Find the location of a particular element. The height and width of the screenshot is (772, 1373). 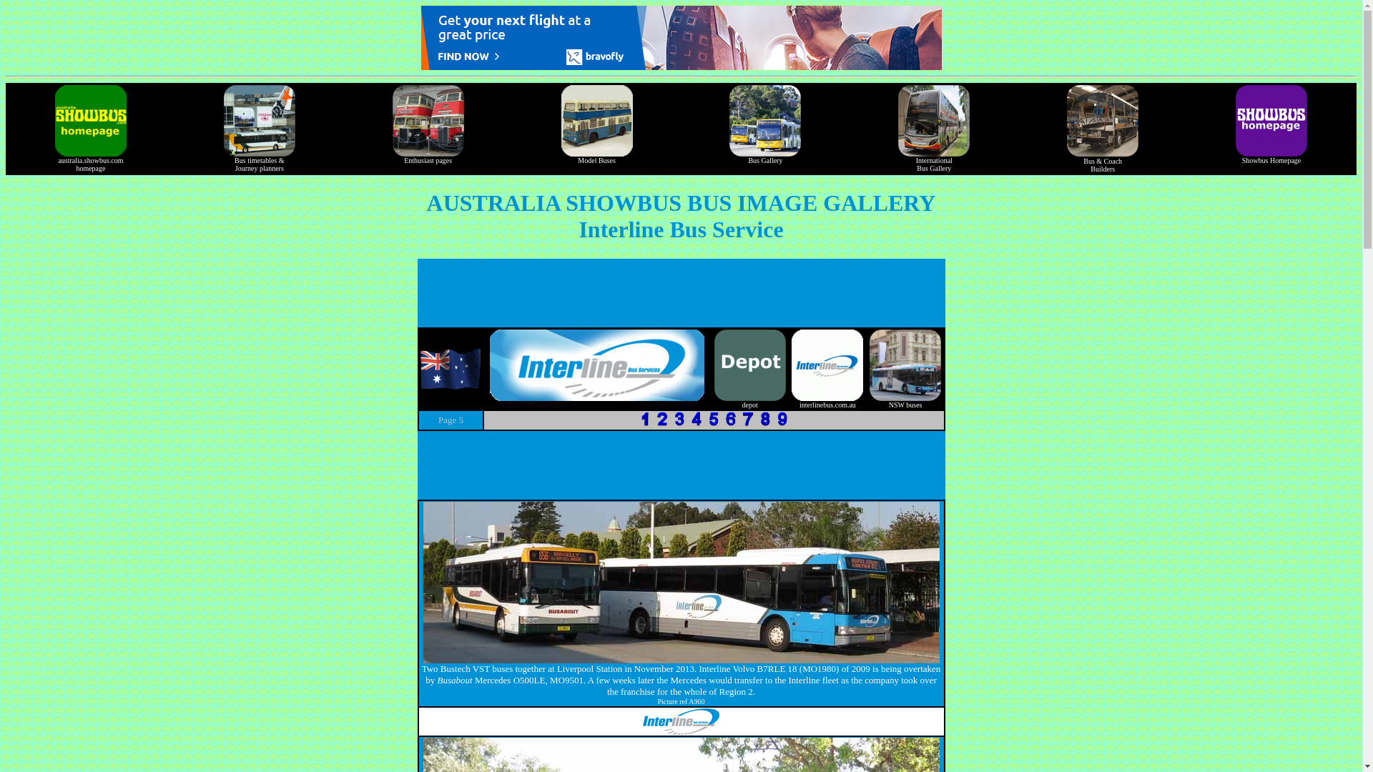

Advertisement is located at coordinates (455, 680).